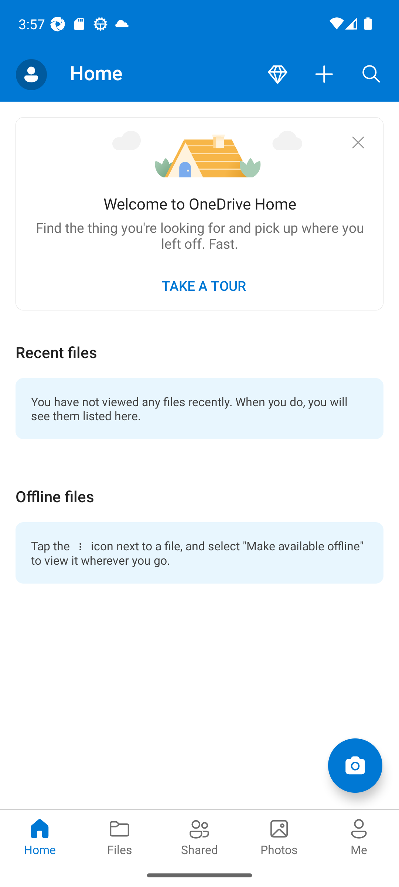  I want to click on TAKE A TOUR, so click(203, 285).